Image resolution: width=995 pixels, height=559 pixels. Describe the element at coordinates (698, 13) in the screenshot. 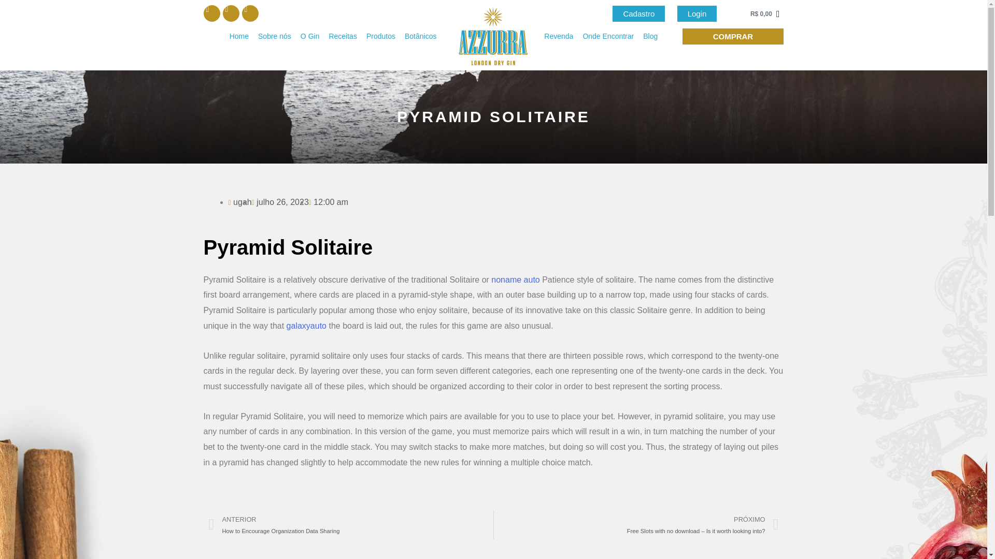

I see `Login` at that location.